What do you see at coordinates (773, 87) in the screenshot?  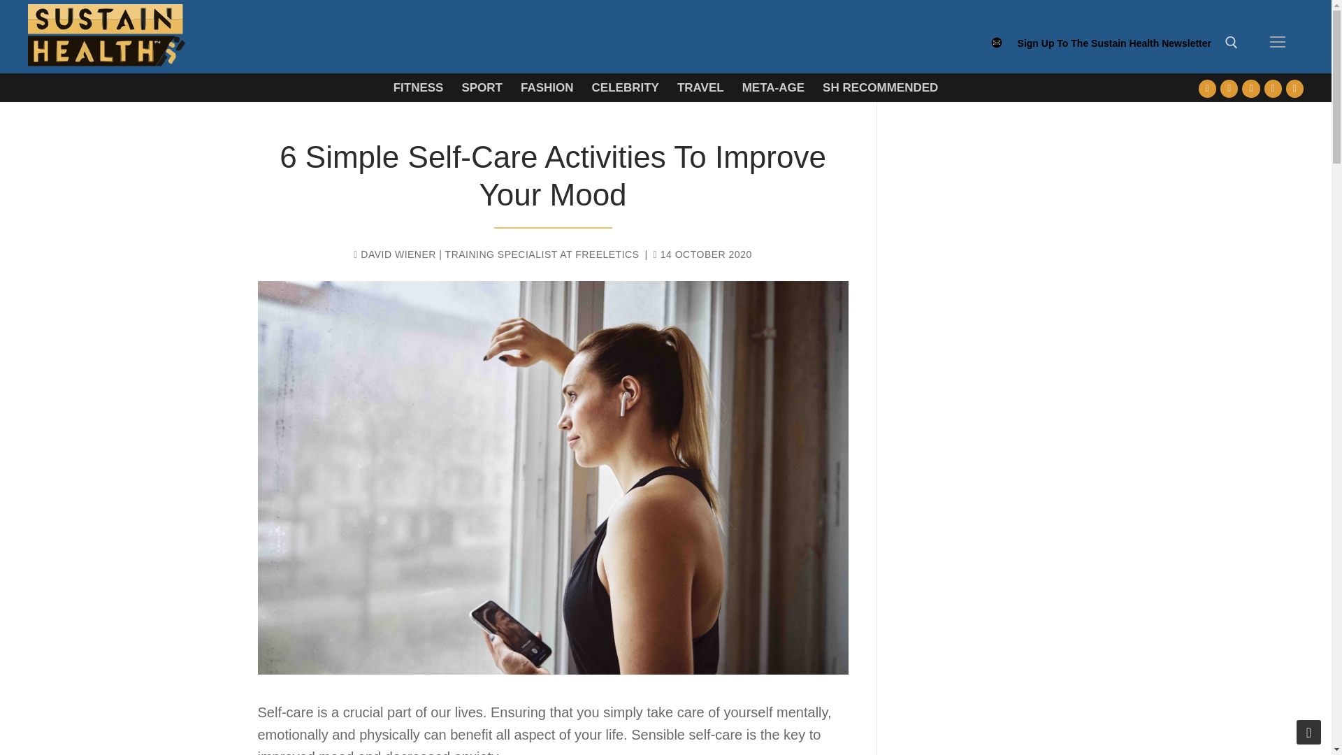 I see `META-AGE` at bounding box center [773, 87].